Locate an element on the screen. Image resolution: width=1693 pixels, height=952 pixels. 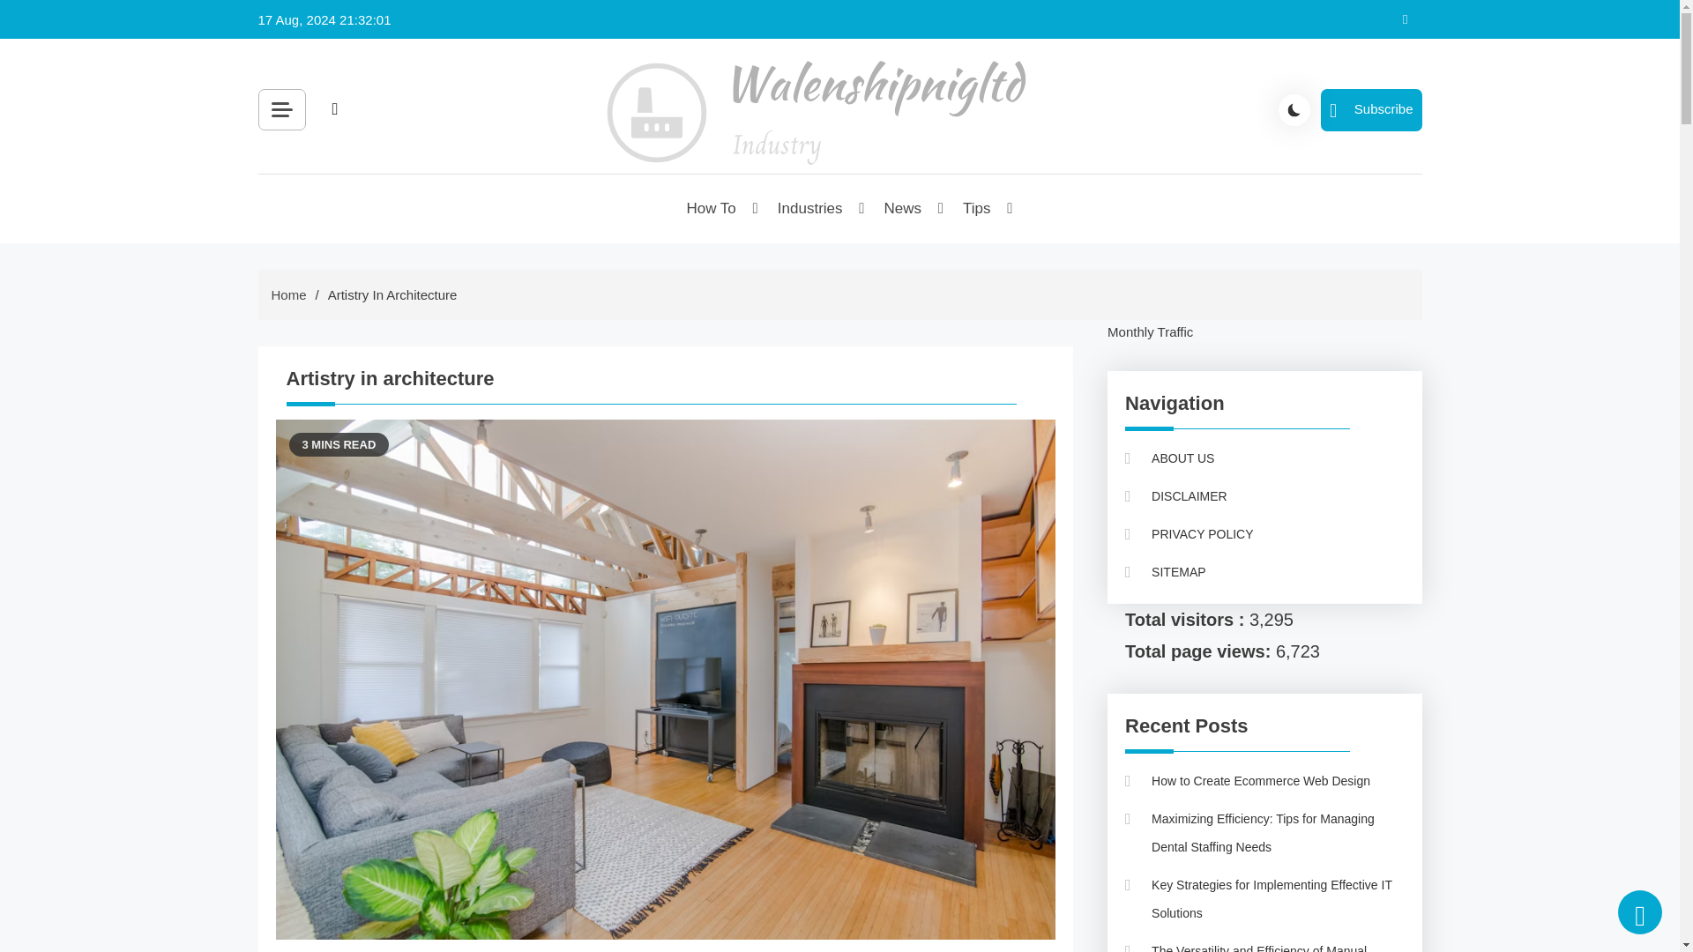
Walenshipnigltd is located at coordinates (707, 197).